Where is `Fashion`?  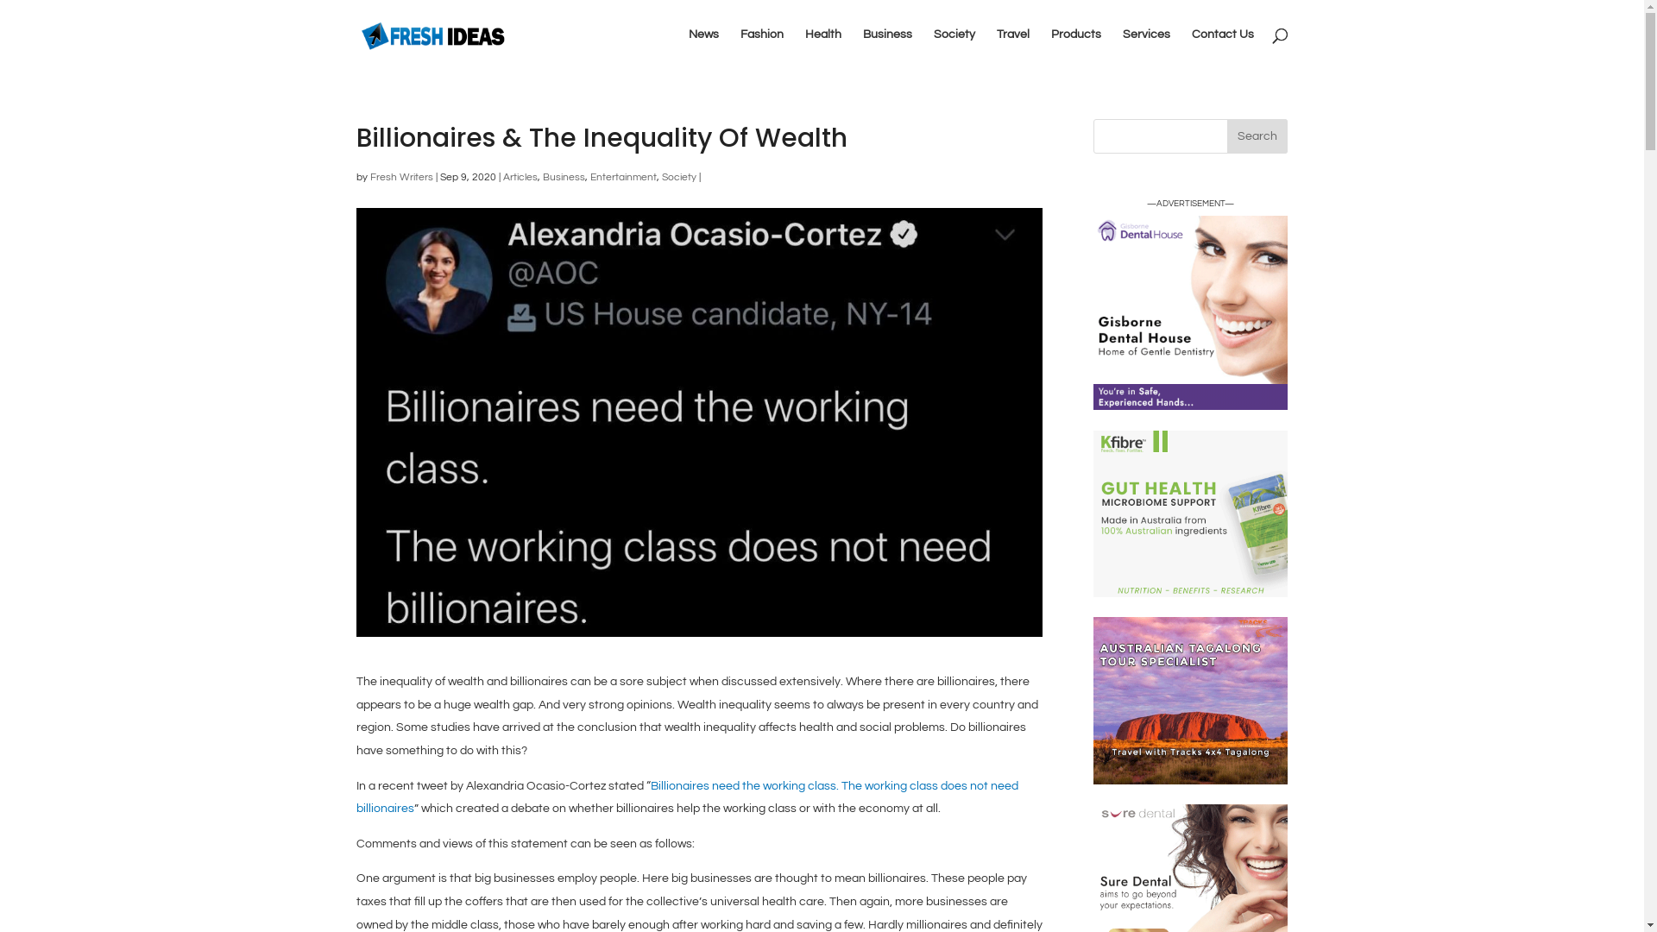
Fashion is located at coordinates (762, 48).